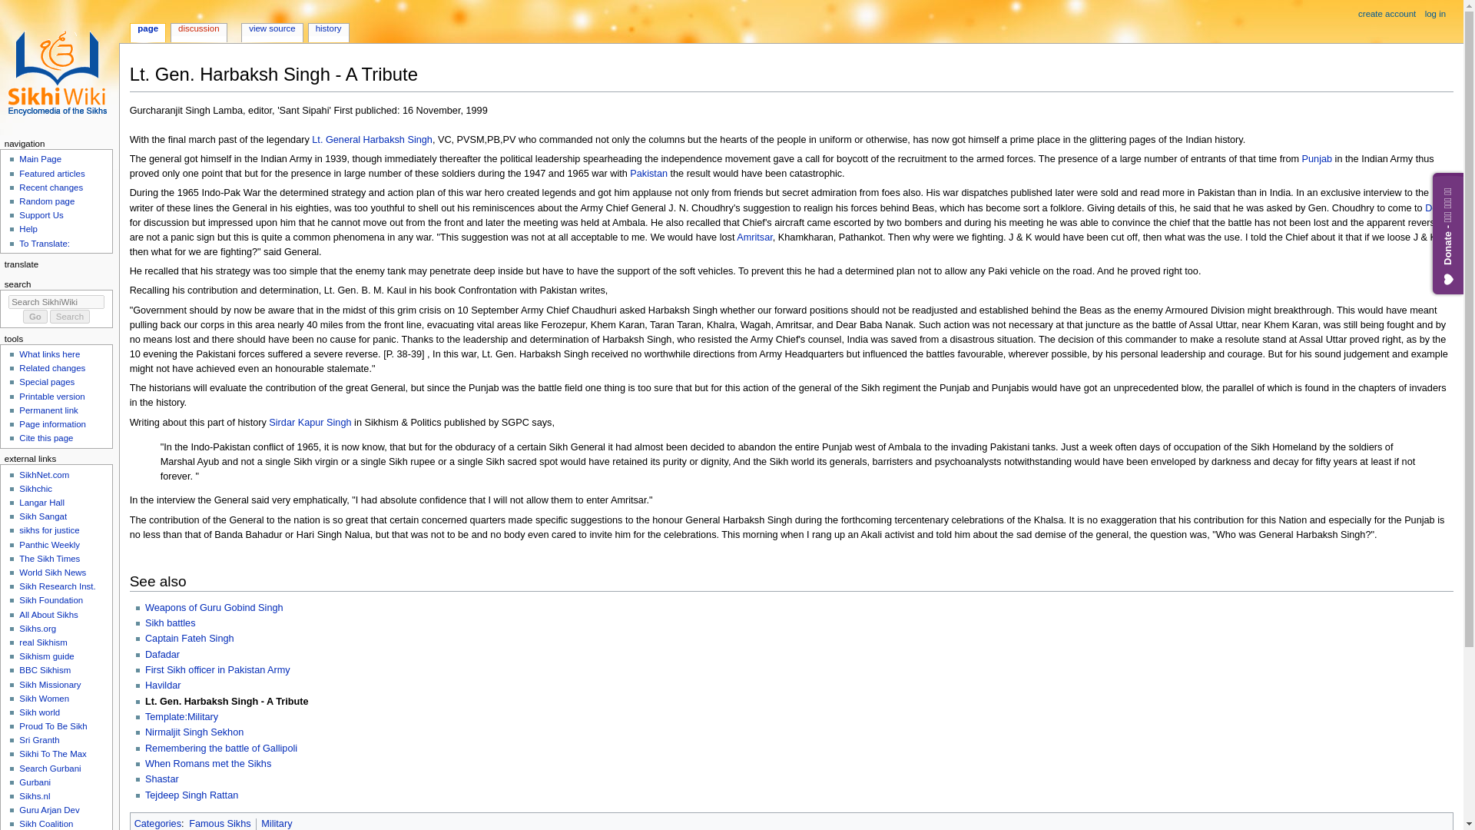 This screenshot has width=1475, height=830. I want to click on Military, so click(277, 823).